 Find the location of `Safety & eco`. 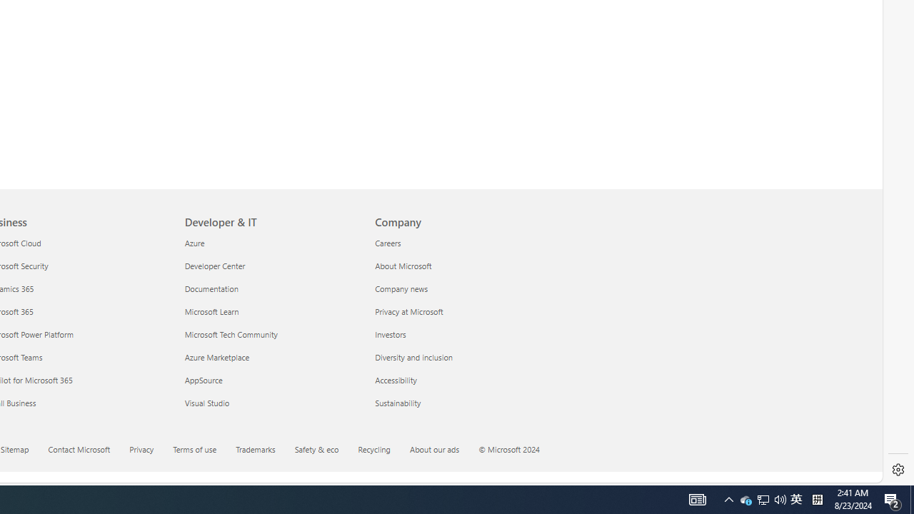

Safety & eco is located at coordinates (316, 448).